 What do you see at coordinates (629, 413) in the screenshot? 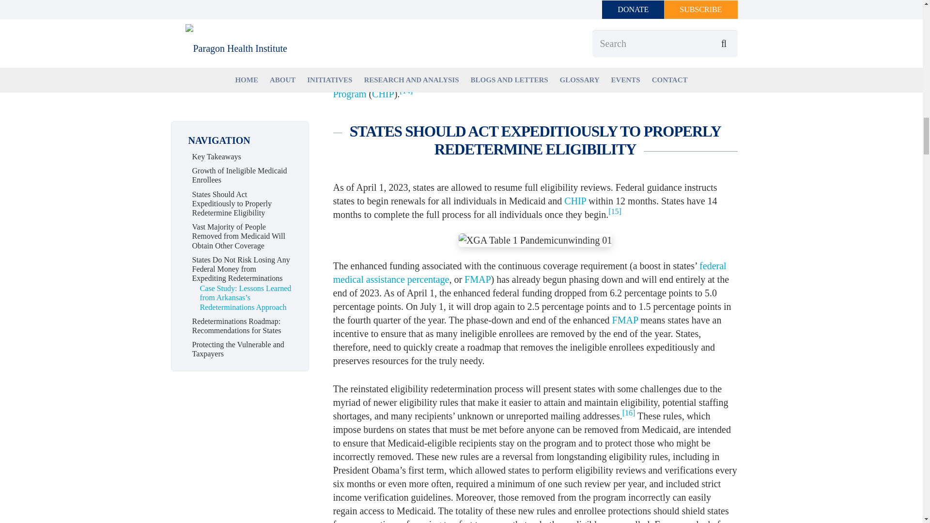
I see `16` at bounding box center [629, 413].